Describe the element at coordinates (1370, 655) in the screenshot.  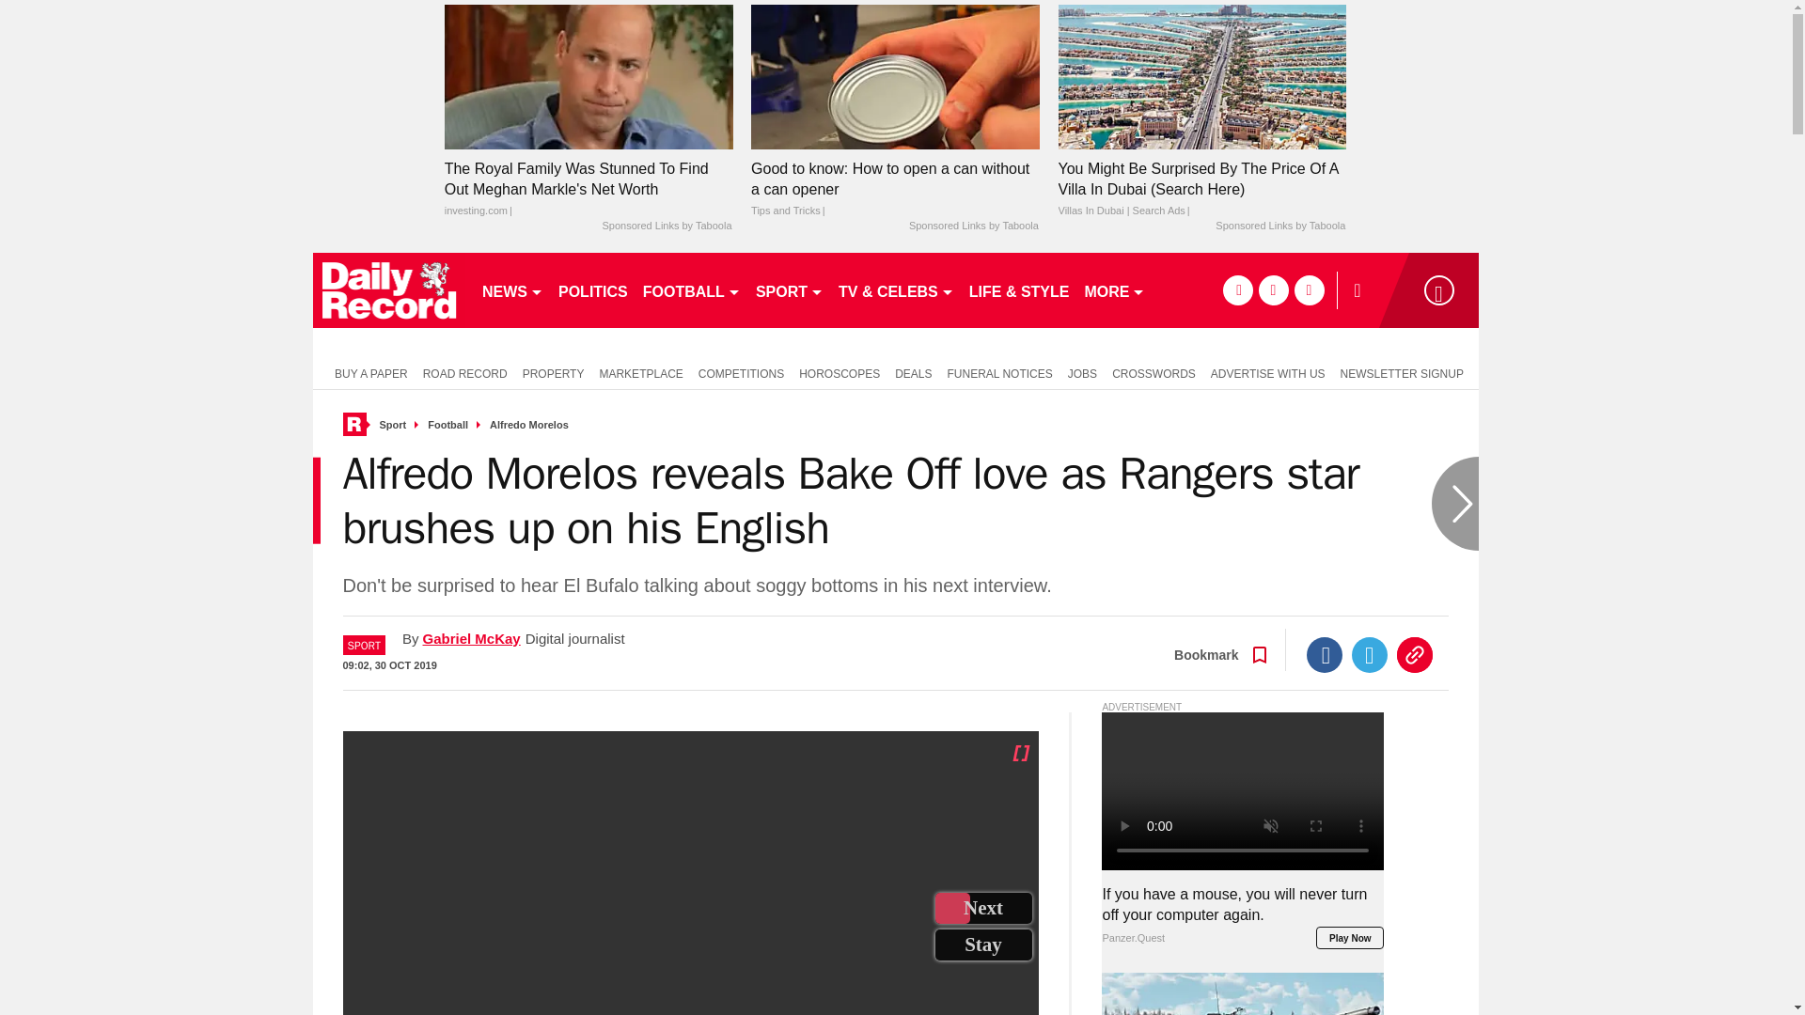
I see `Twitter` at that location.